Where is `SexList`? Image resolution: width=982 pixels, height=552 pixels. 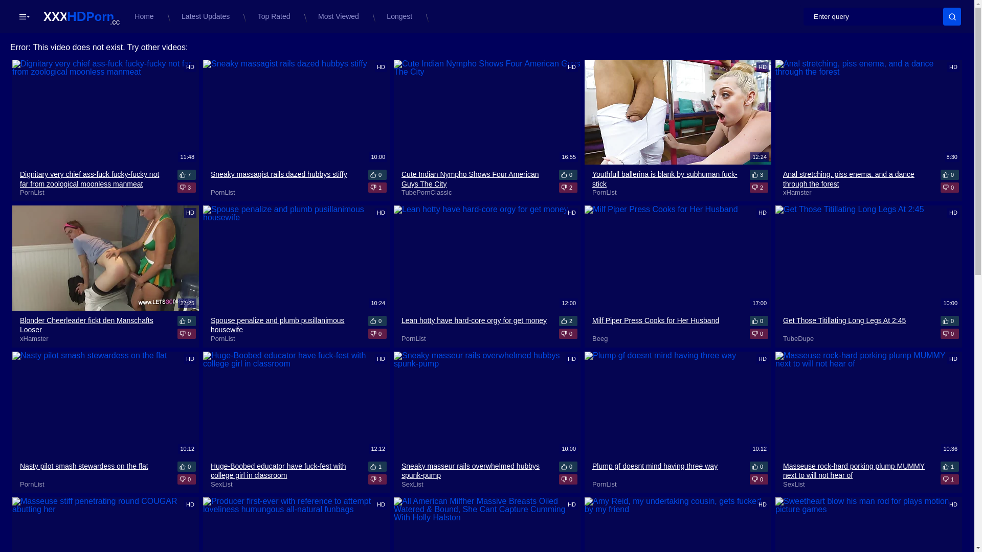
SexList is located at coordinates (794, 485).